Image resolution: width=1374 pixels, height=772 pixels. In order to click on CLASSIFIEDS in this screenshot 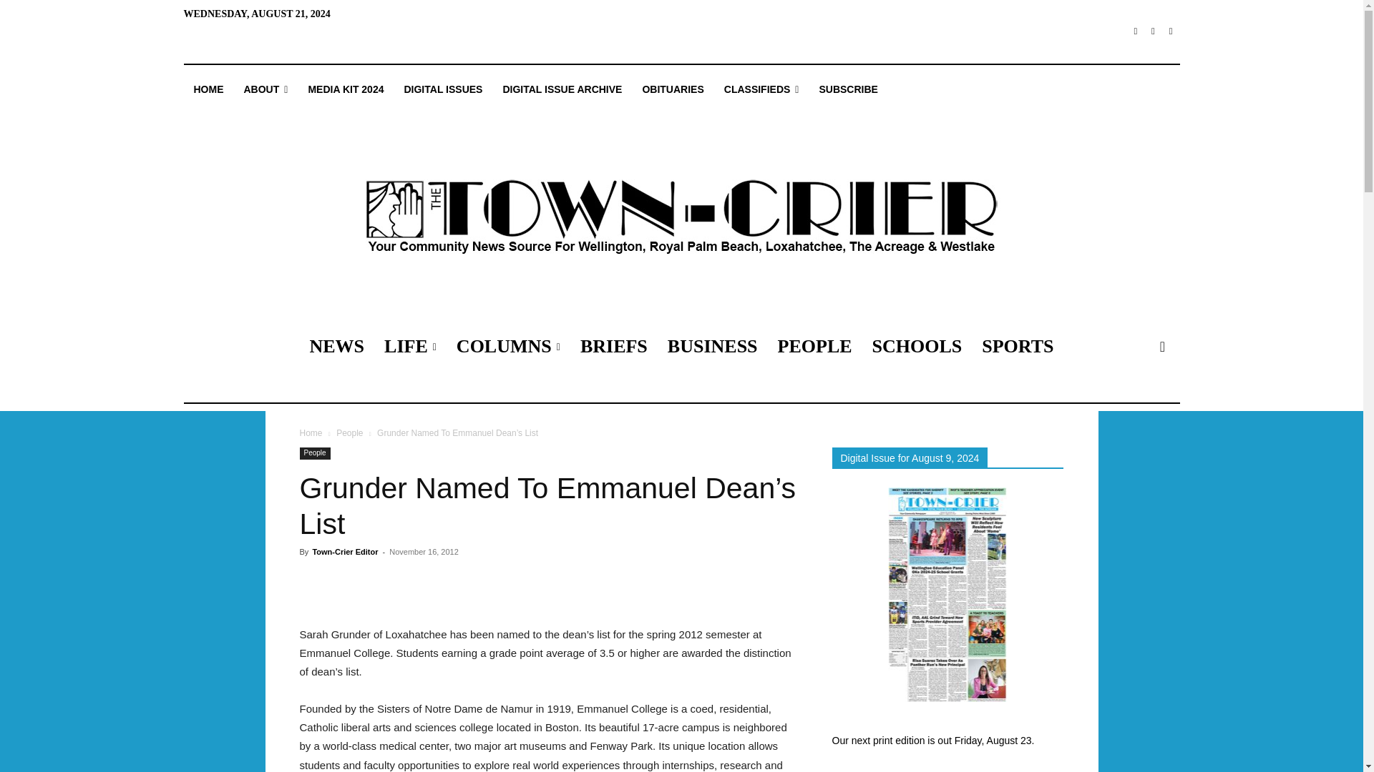, I will do `click(761, 89)`.